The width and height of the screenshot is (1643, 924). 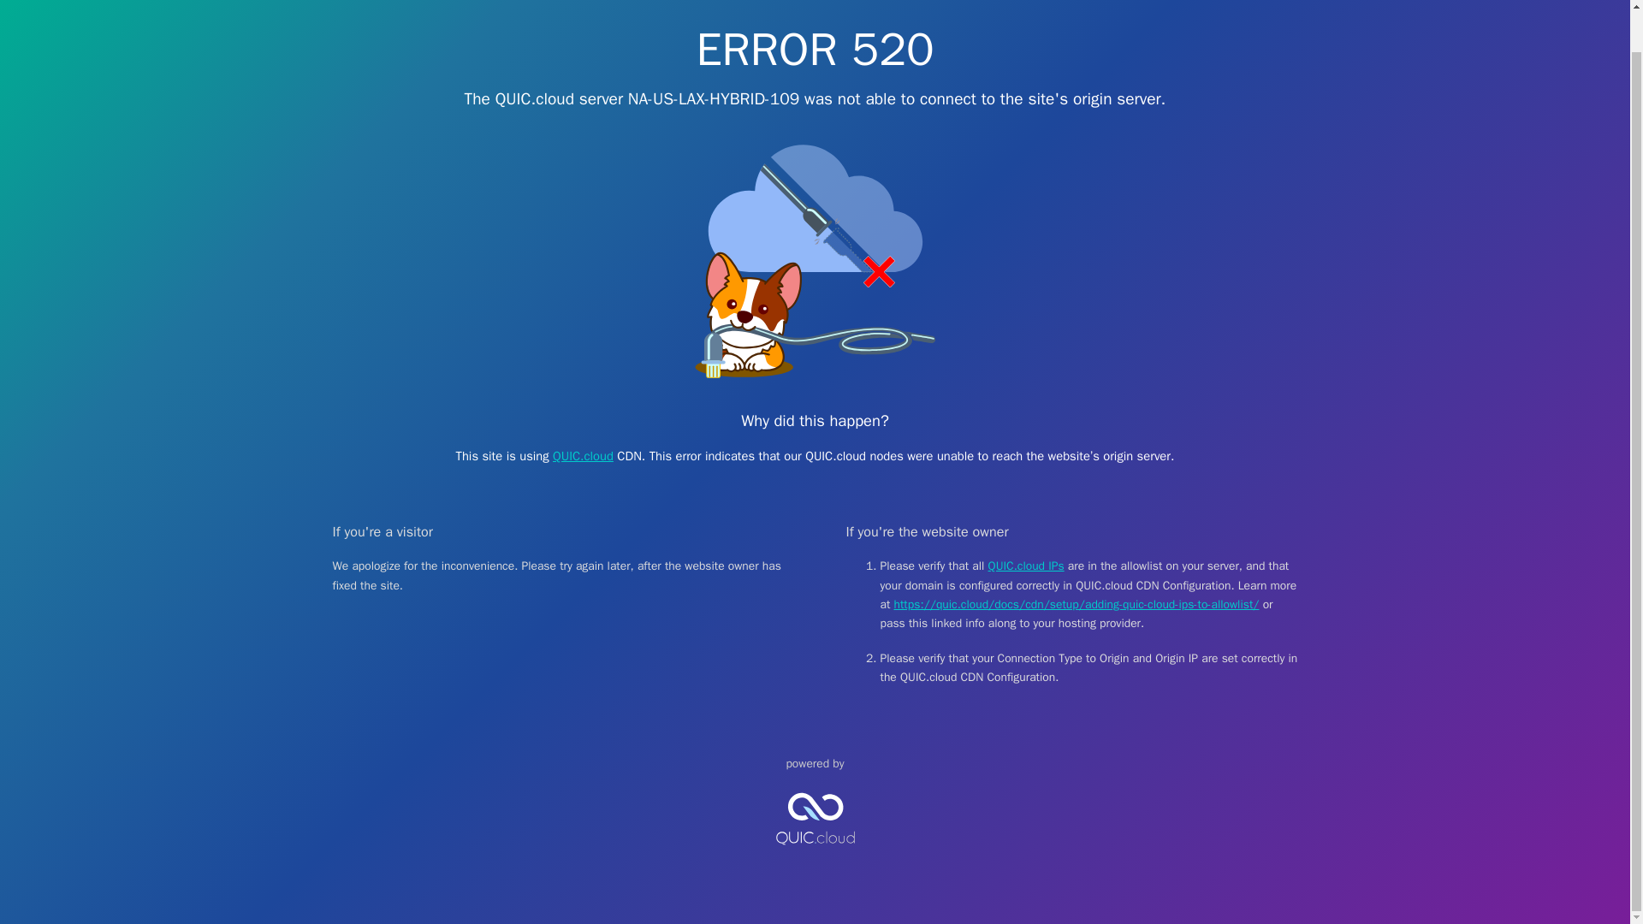 I want to click on QUIC.cloud, so click(x=582, y=455).